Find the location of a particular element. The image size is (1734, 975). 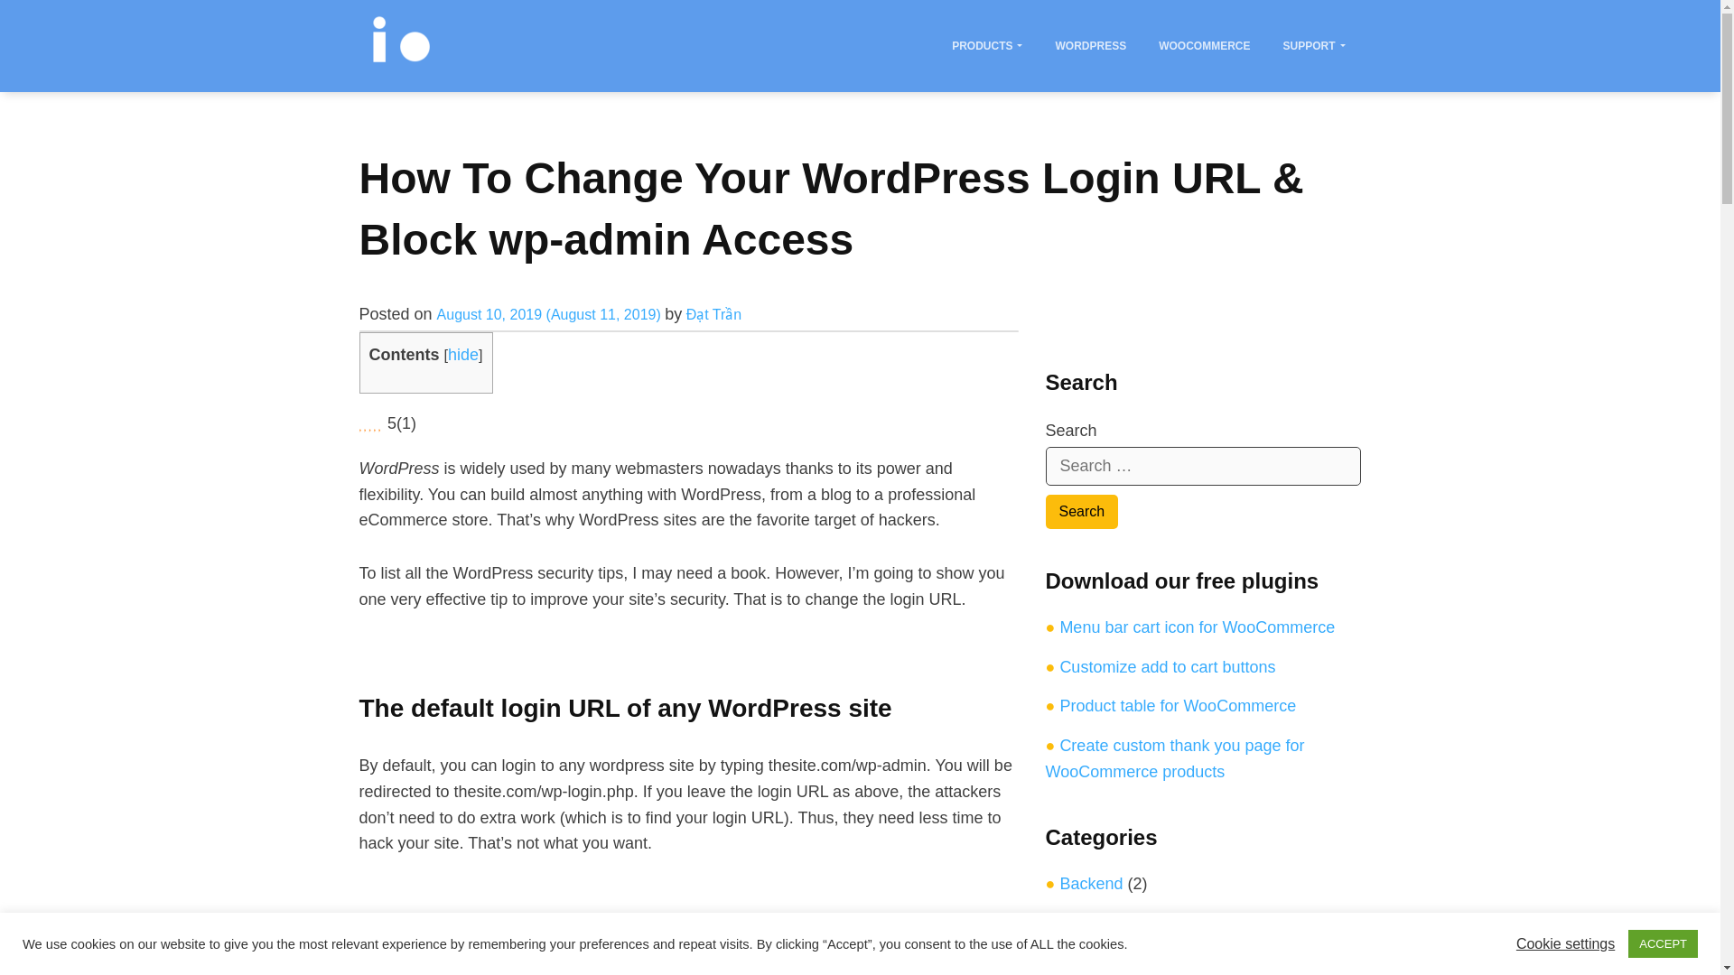

WOOCOMMERCE is located at coordinates (1204, 45).